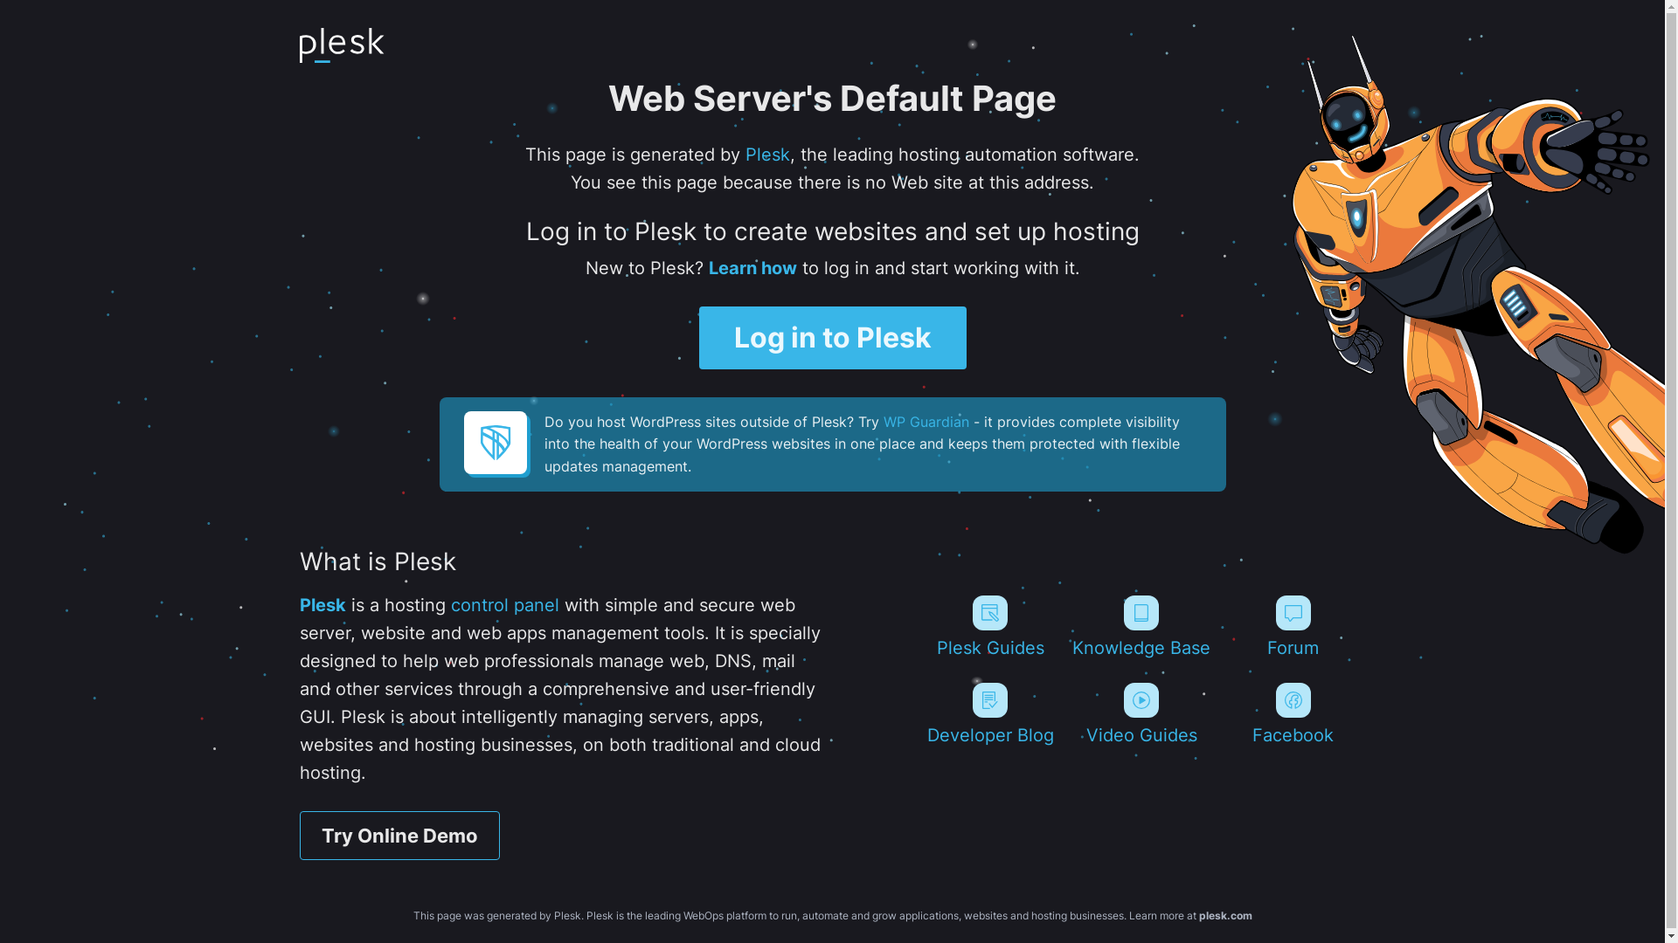 Image resolution: width=1678 pixels, height=943 pixels. Describe the element at coordinates (399, 836) in the screenshot. I see `Try Online Demo` at that location.